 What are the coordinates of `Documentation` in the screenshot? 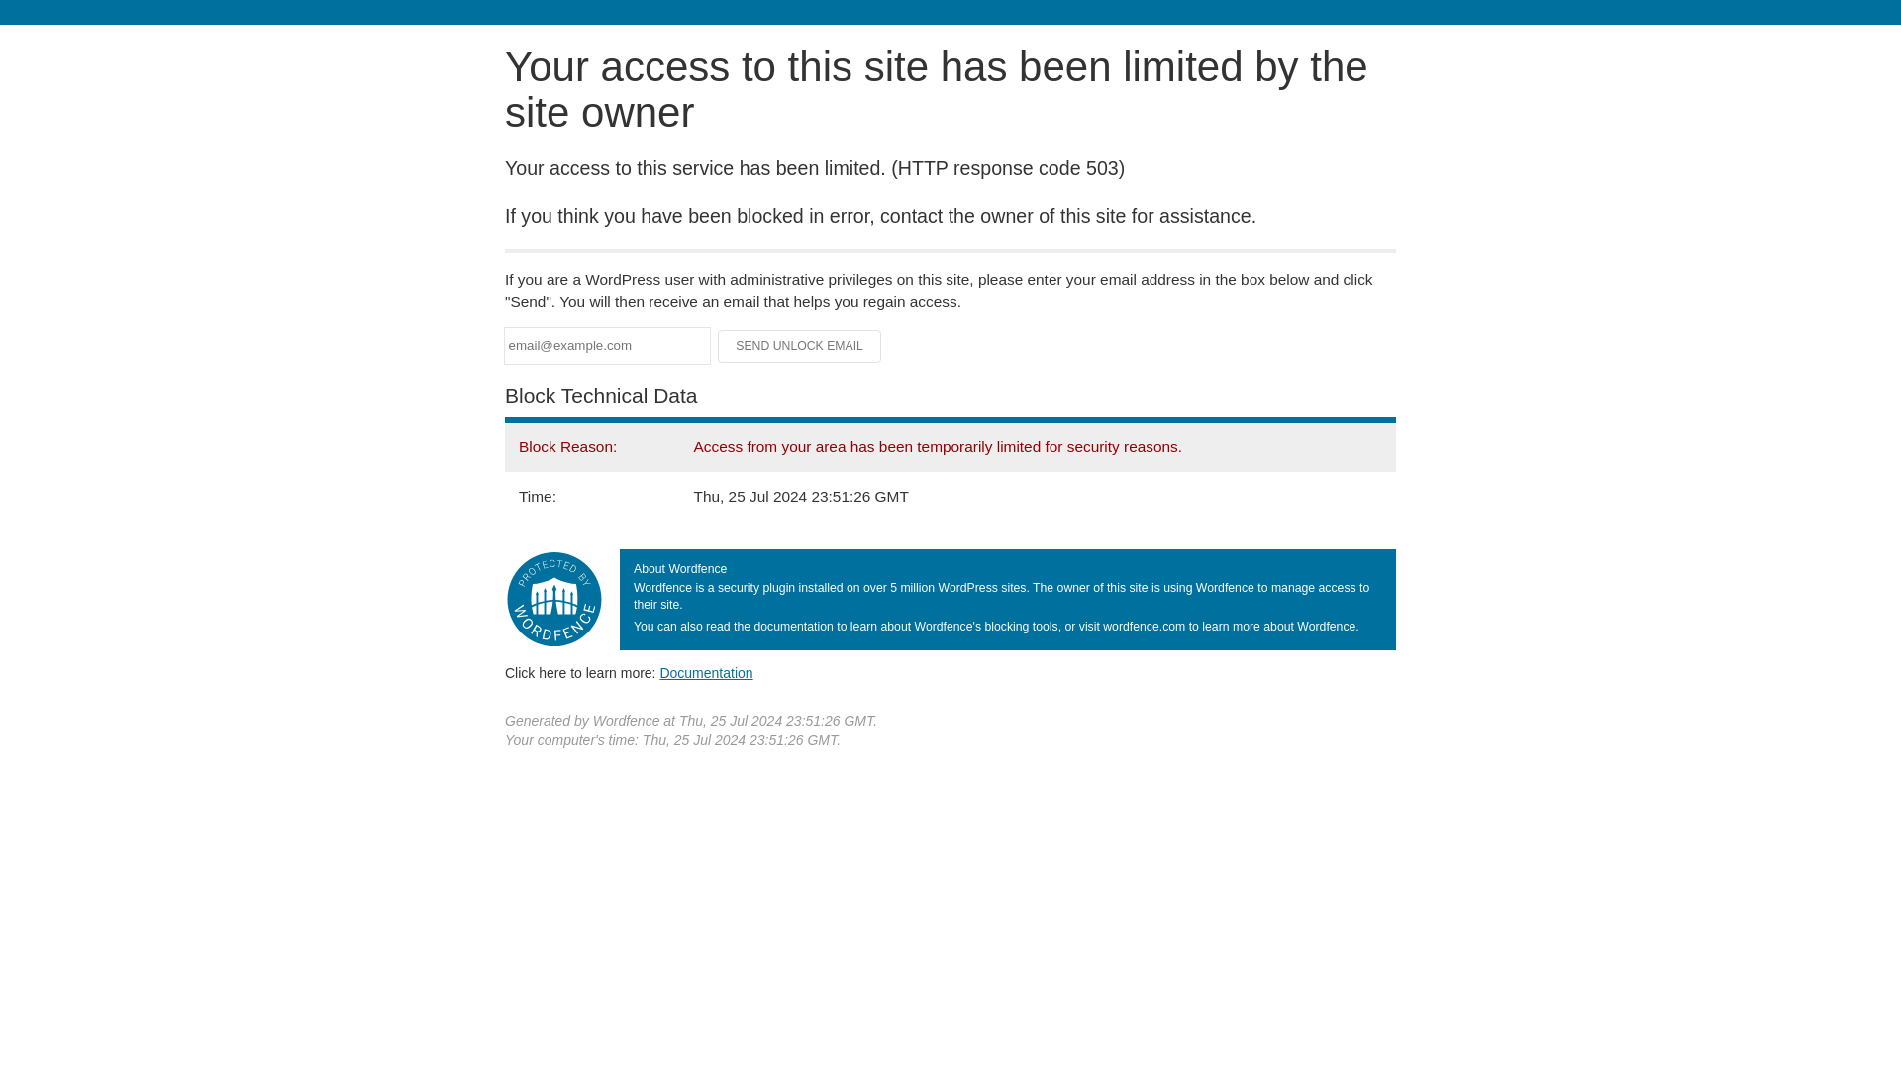 It's located at (706, 672).